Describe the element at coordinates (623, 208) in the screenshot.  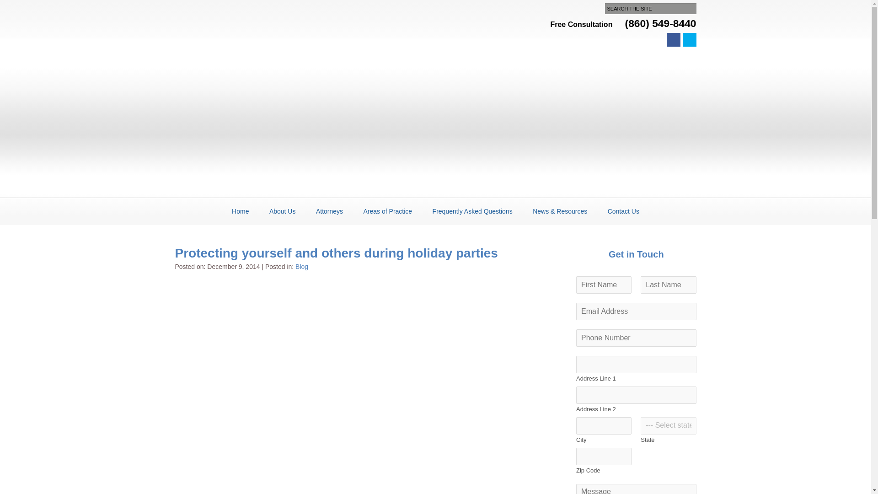
I see `Contact Us` at that location.